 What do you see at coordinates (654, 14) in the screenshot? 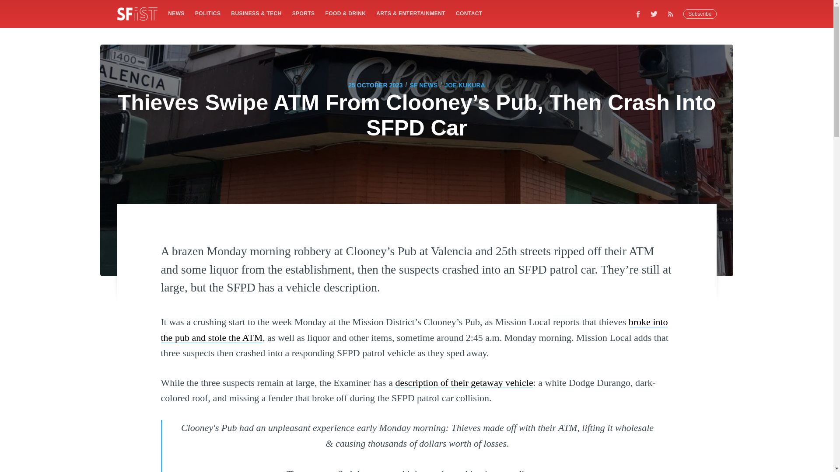
I see `Twitter` at bounding box center [654, 14].